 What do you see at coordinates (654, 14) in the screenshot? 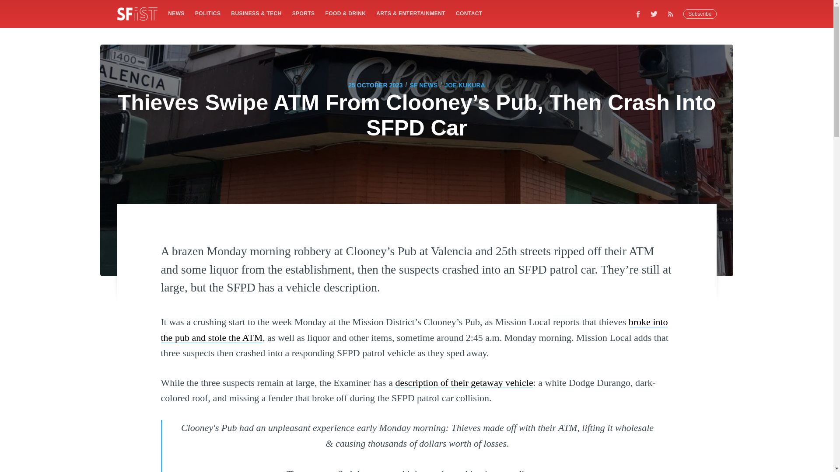
I see `Twitter` at bounding box center [654, 14].